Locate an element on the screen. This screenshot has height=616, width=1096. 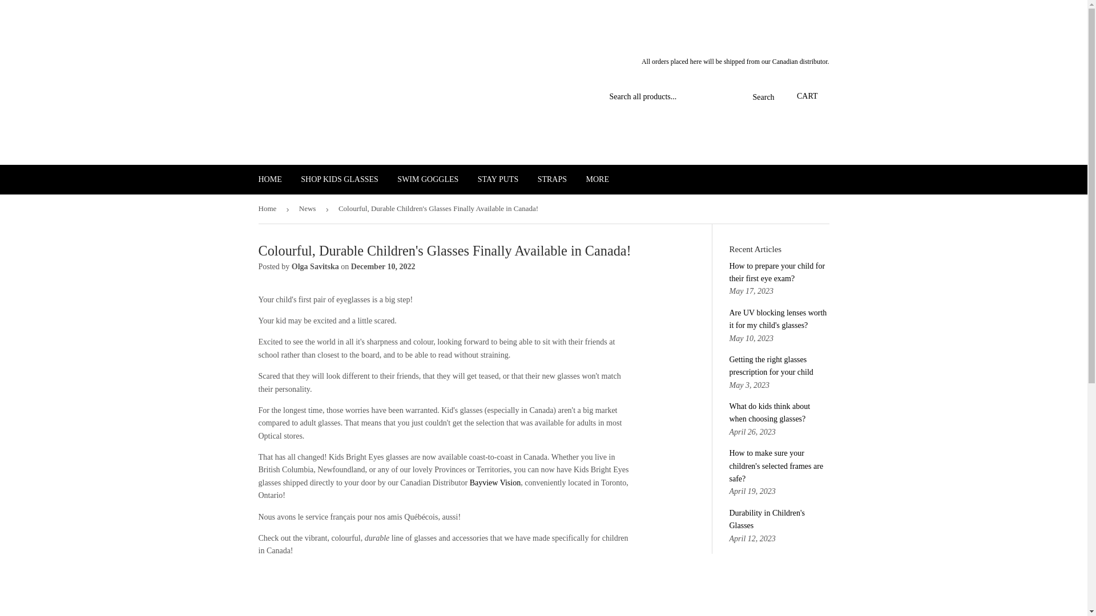
Getting the right glasses prescription for your child is located at coordinates (771, 366).